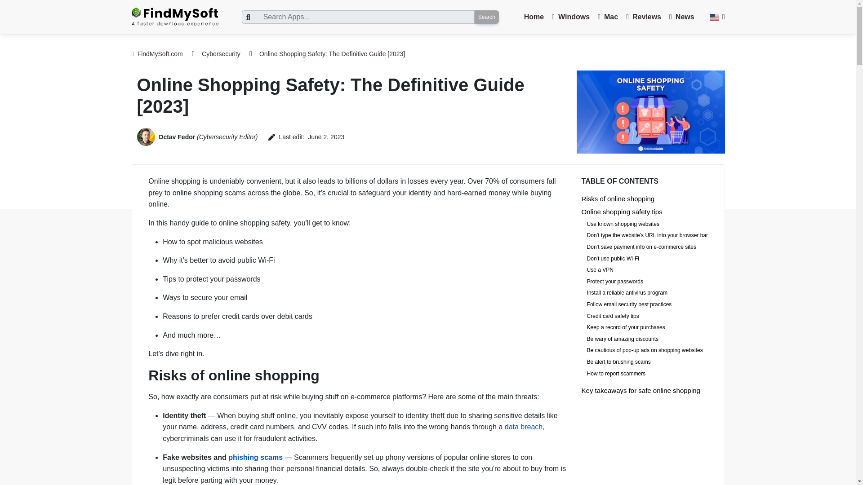 The height and width of the screenshot is (485, 863). Describe the element at coordinates (486, 17) in the screenshot. I see `Search` at that location.